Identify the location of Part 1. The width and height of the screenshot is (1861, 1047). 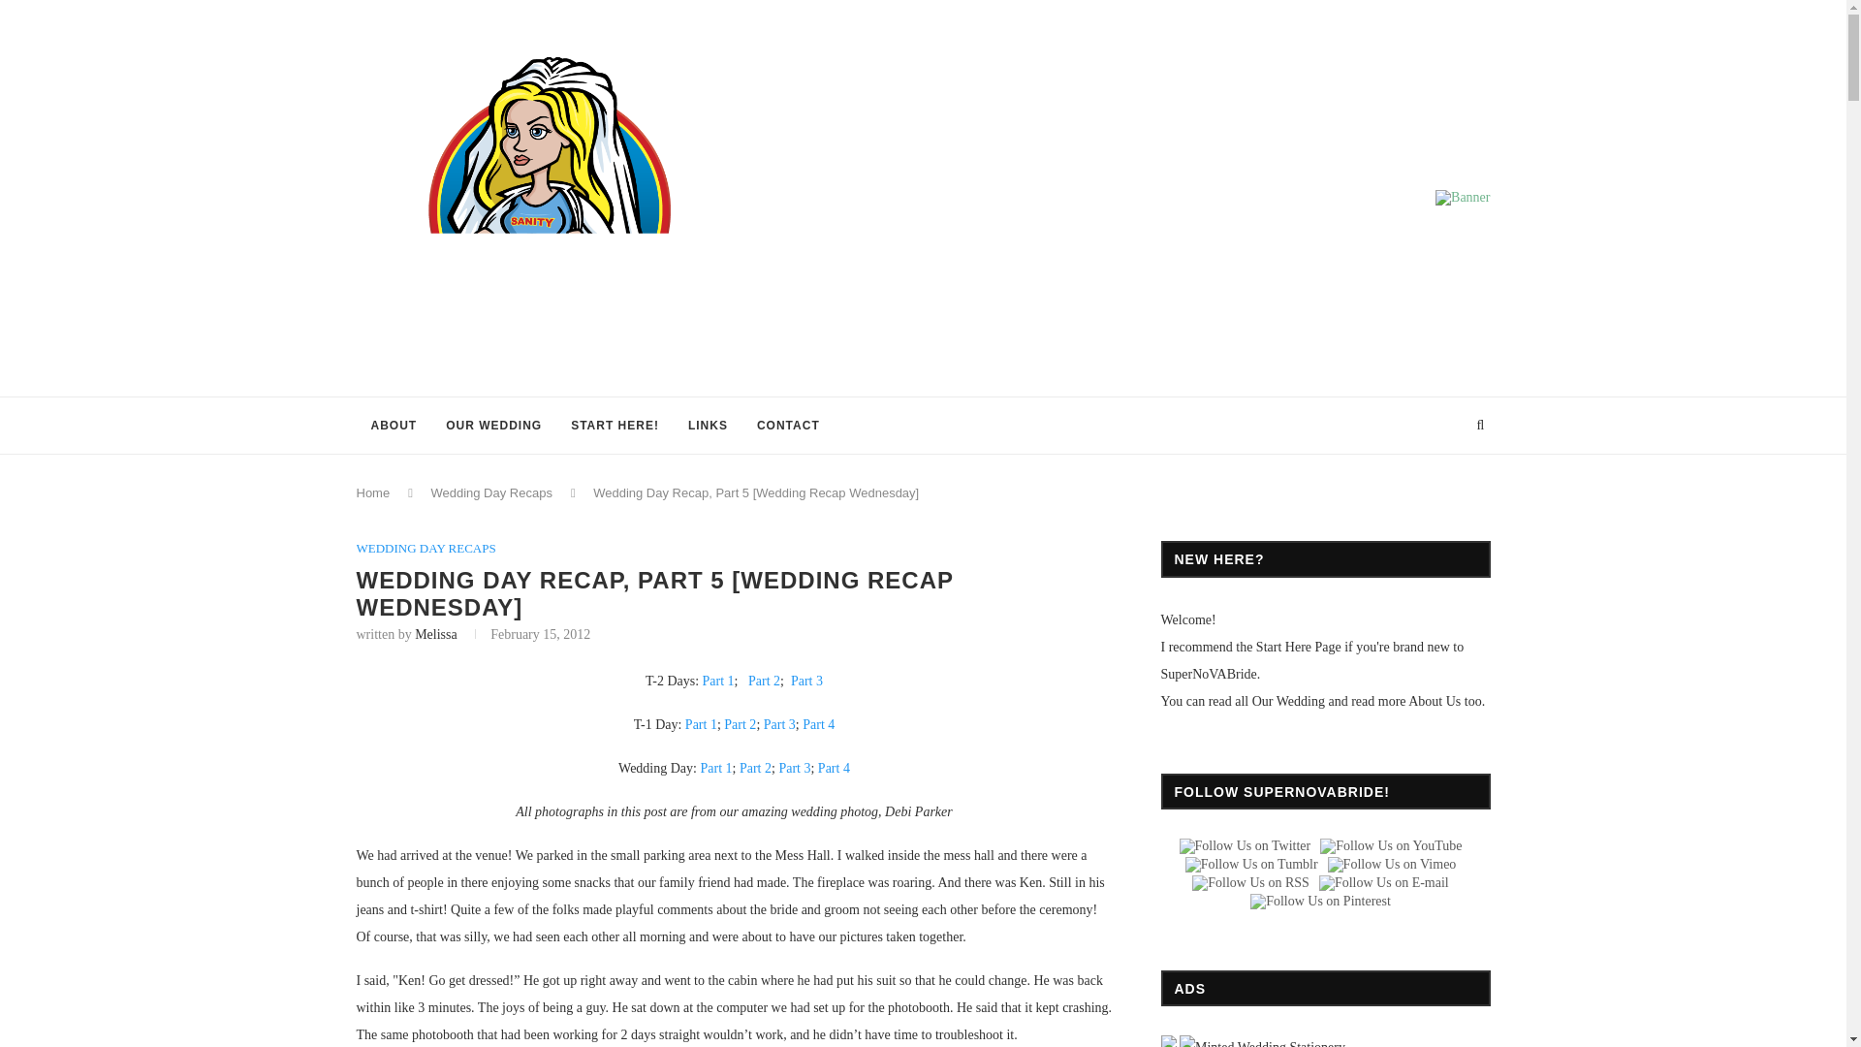
(700, 723).